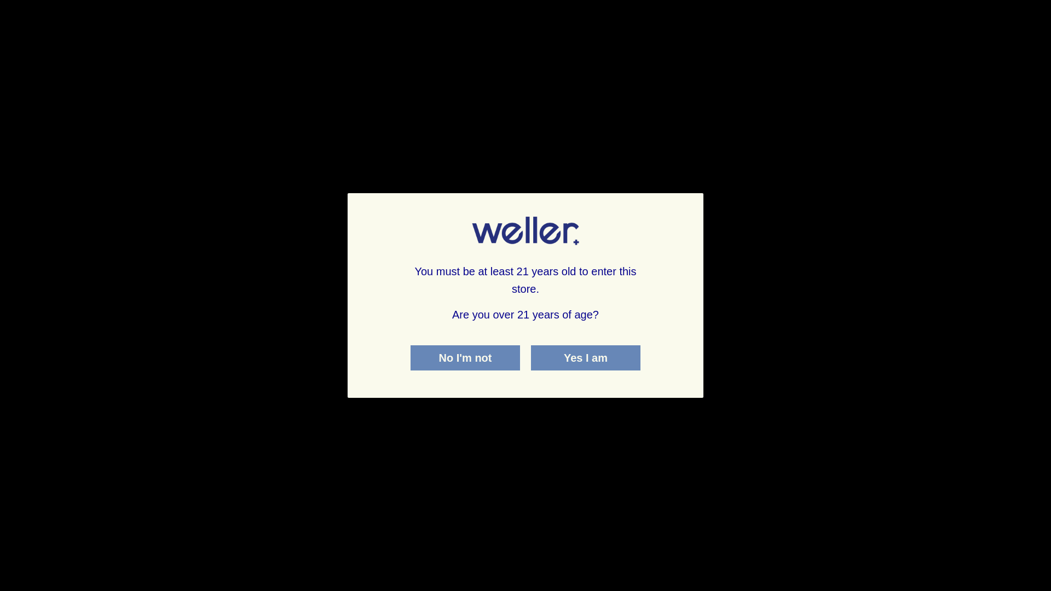  Describe the element at coordinates (122, 384) in the screenshot. I see `Subscribe` at that location.